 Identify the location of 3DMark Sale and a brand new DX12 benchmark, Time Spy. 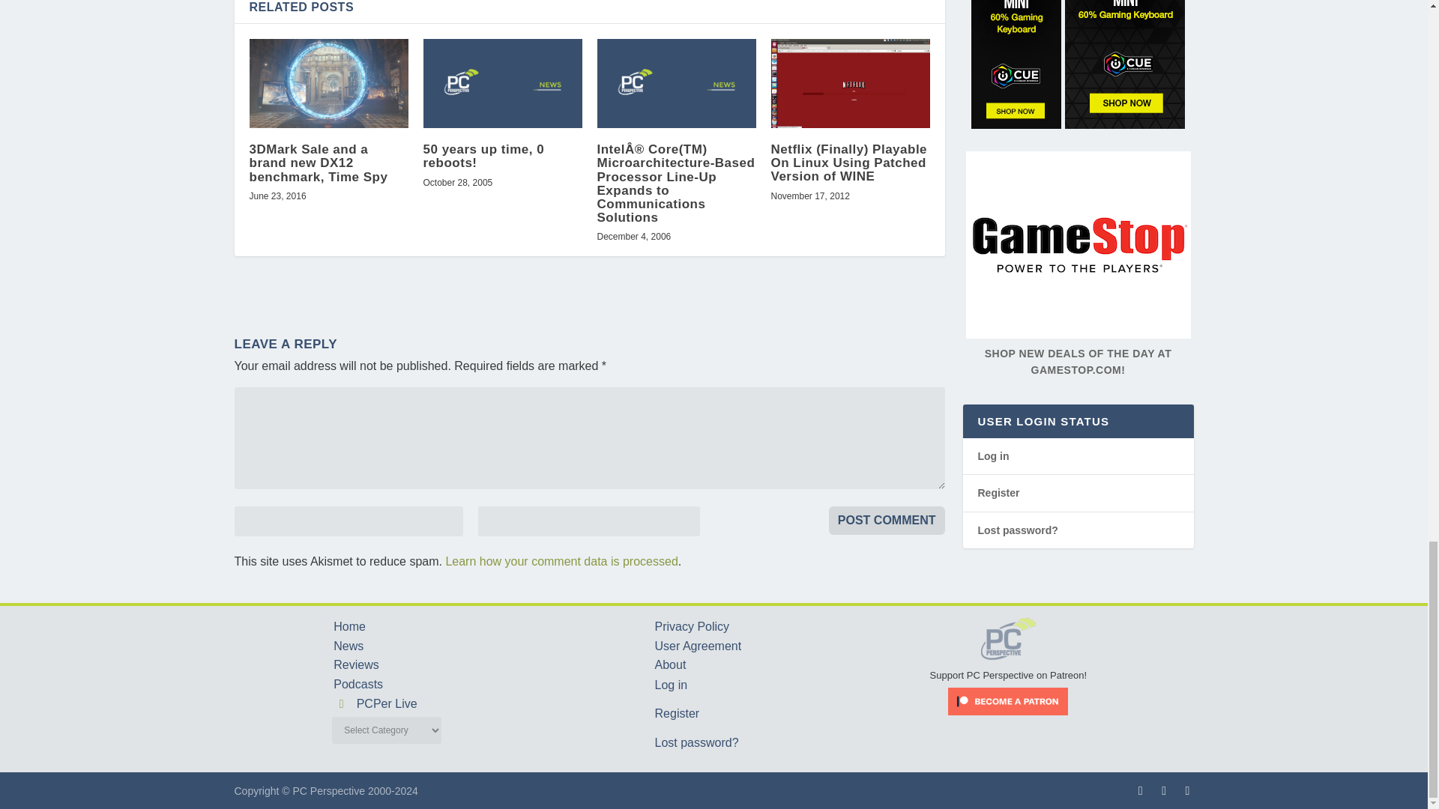
(328, 82).